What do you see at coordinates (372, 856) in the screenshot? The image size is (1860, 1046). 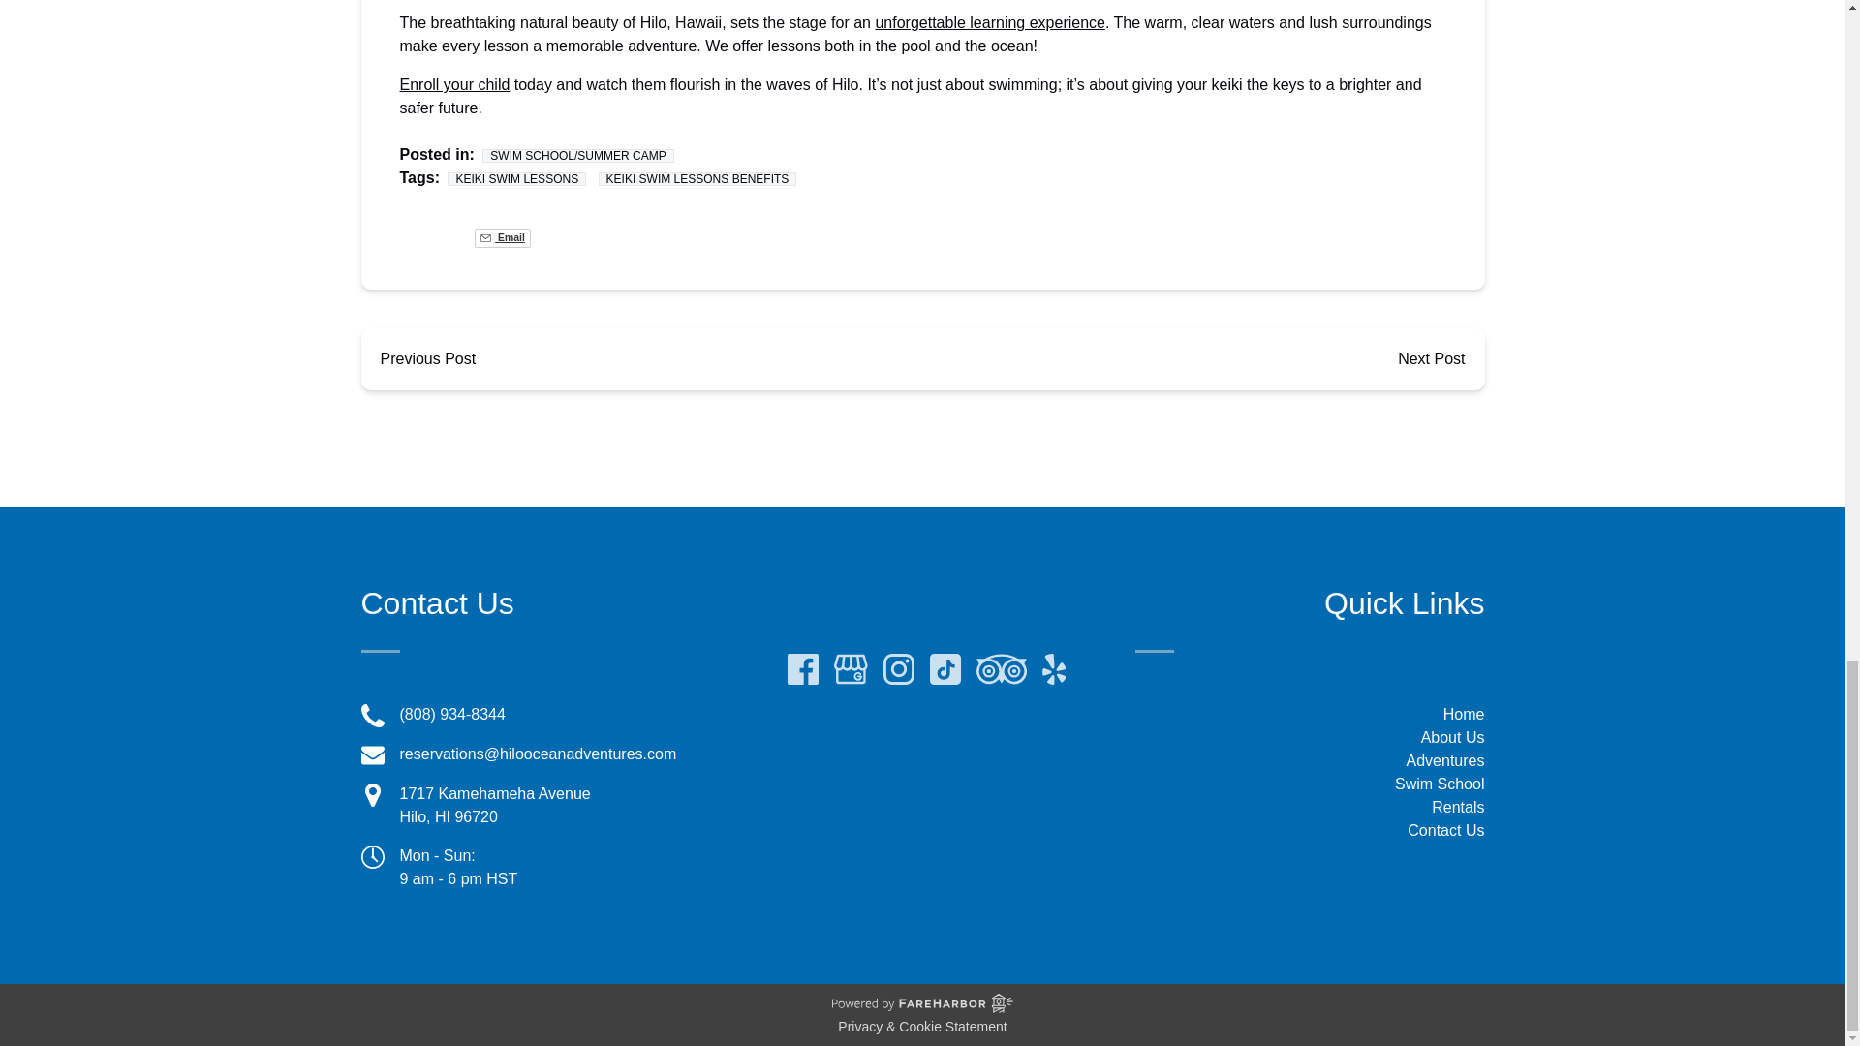 I see `Clock` at bounding box center [372, 856].